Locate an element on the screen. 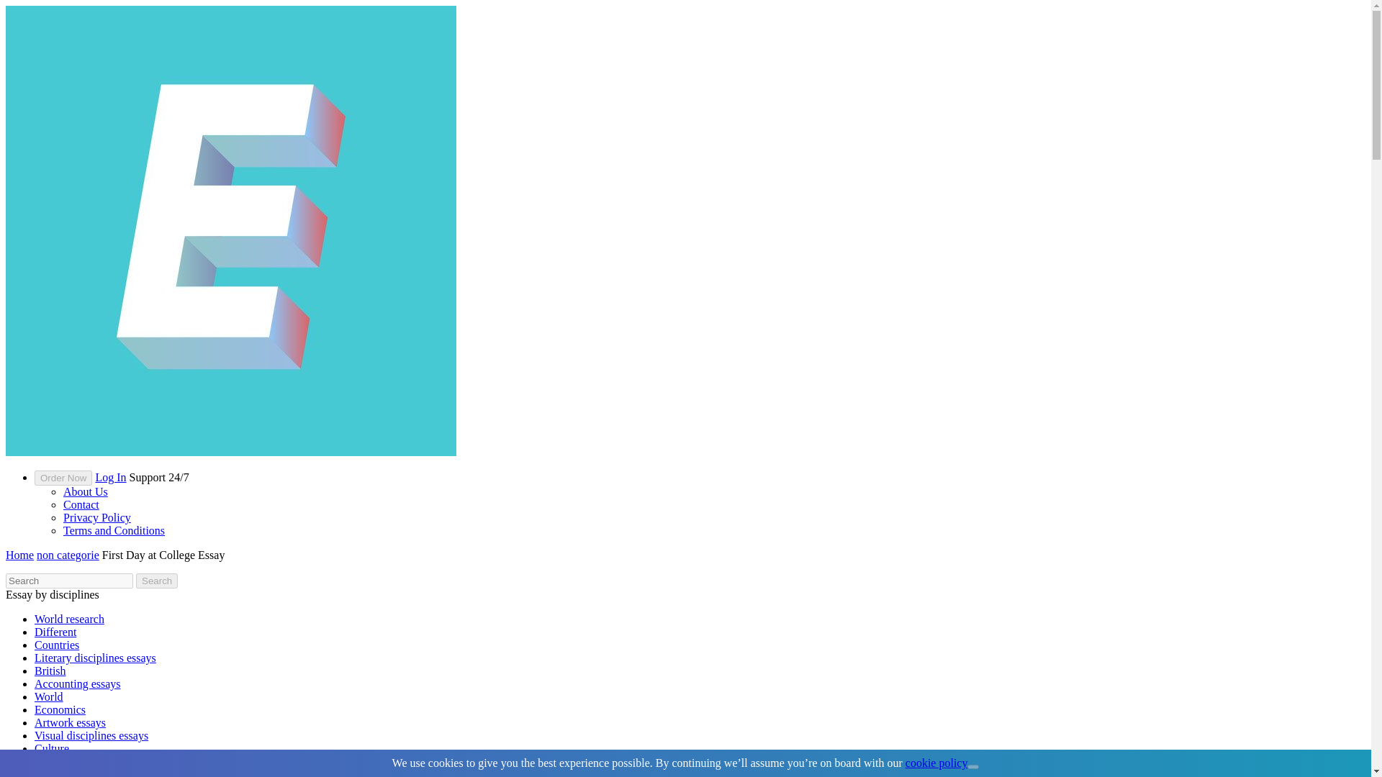 Image resolution: width=1382 pixels, height=777 pixels. Order Now is located at coordinates (63, 478).